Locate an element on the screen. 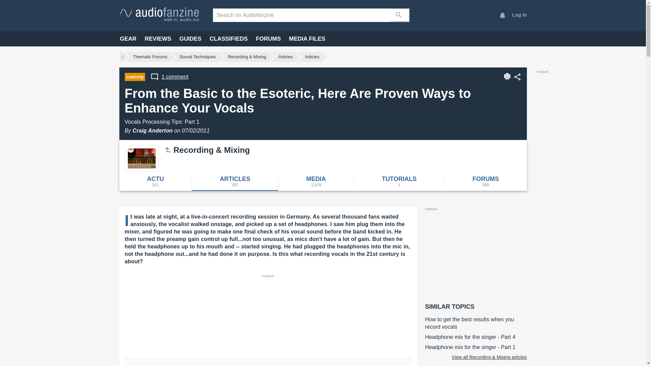  FORUMS is located at coordinates (269, 39).